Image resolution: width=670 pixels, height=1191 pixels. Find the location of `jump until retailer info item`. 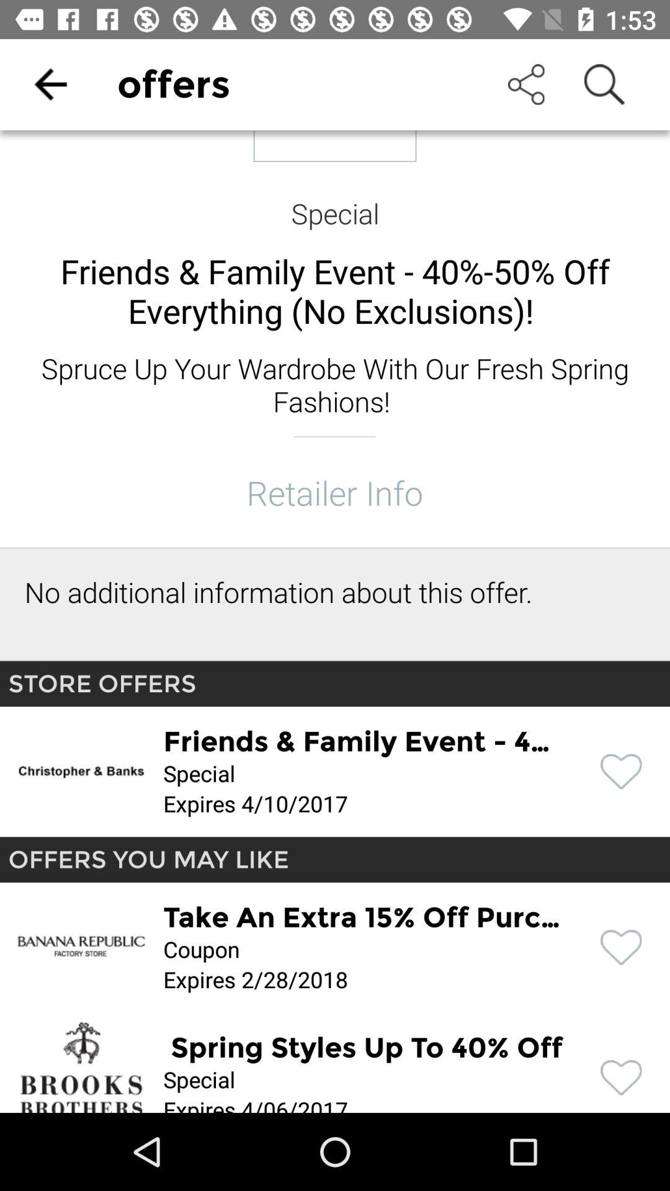

jump until retailer info item is located at coordinates (334, 493).